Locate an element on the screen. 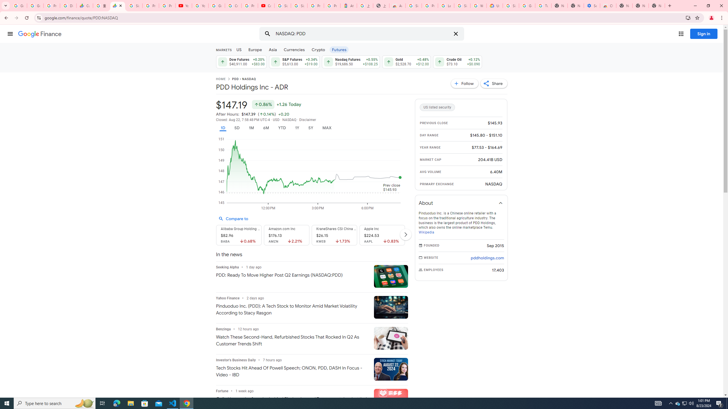  Content Creator Programs & Opportunities - YouTube Creators is located at coordinates (266, 6).